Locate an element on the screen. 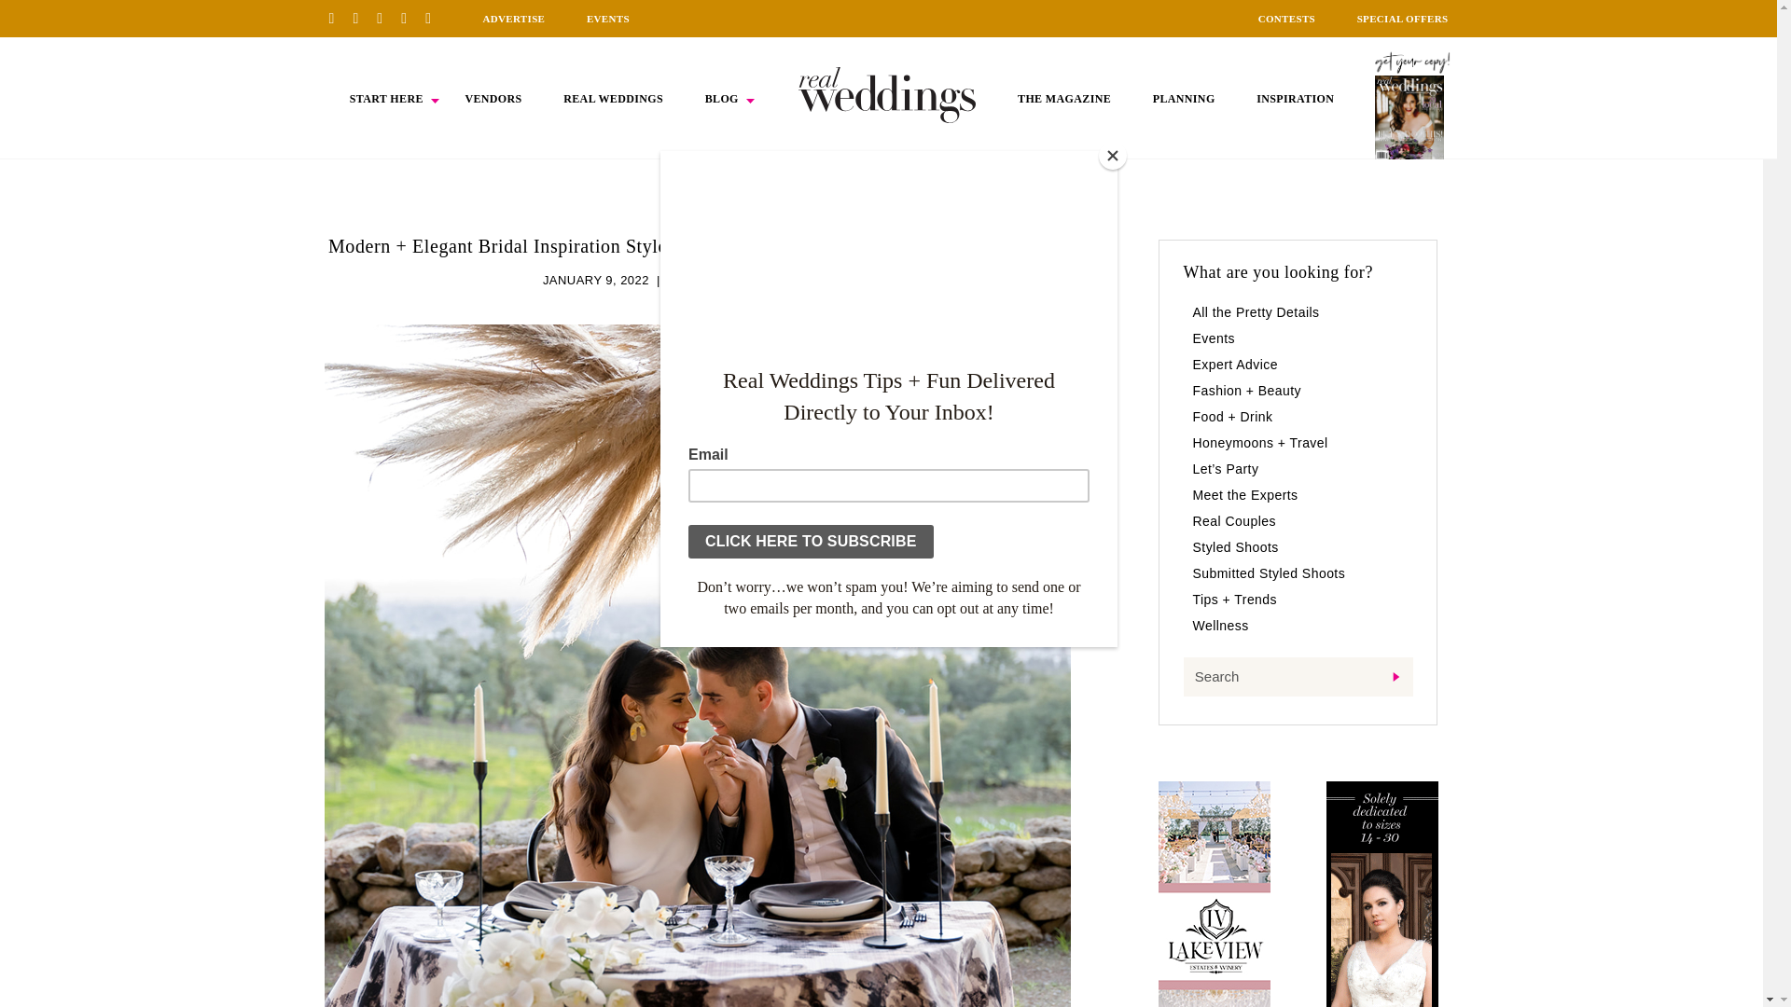  SUBMITTED STYLED SHOOTS is located at coordinates (759, 280).